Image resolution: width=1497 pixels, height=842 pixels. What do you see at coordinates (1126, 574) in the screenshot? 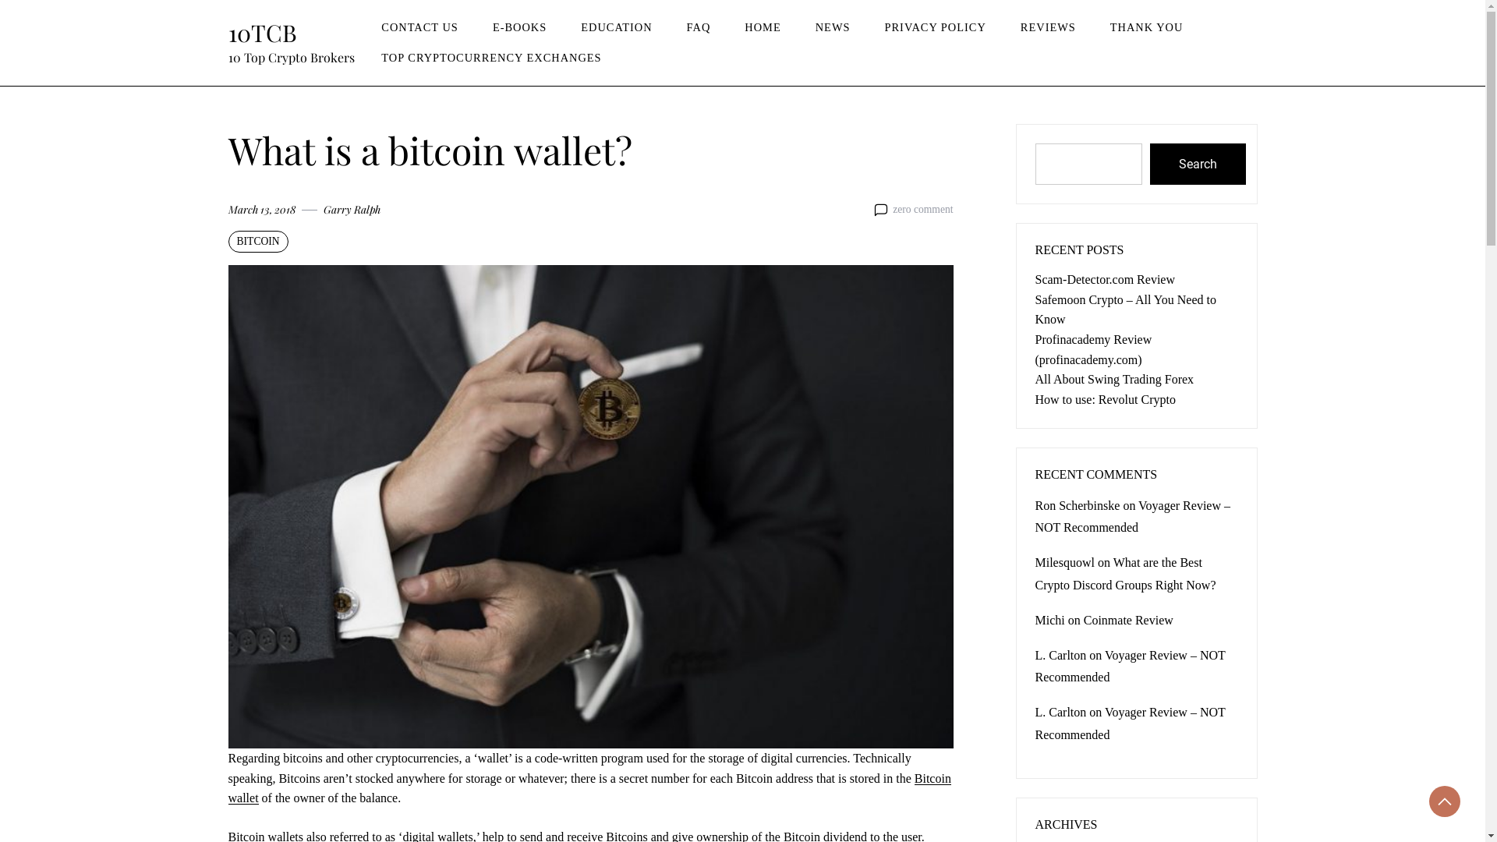
I see `What are the Best Crypto Discord Groups Right Now?` at bounding box center [1126, 574].